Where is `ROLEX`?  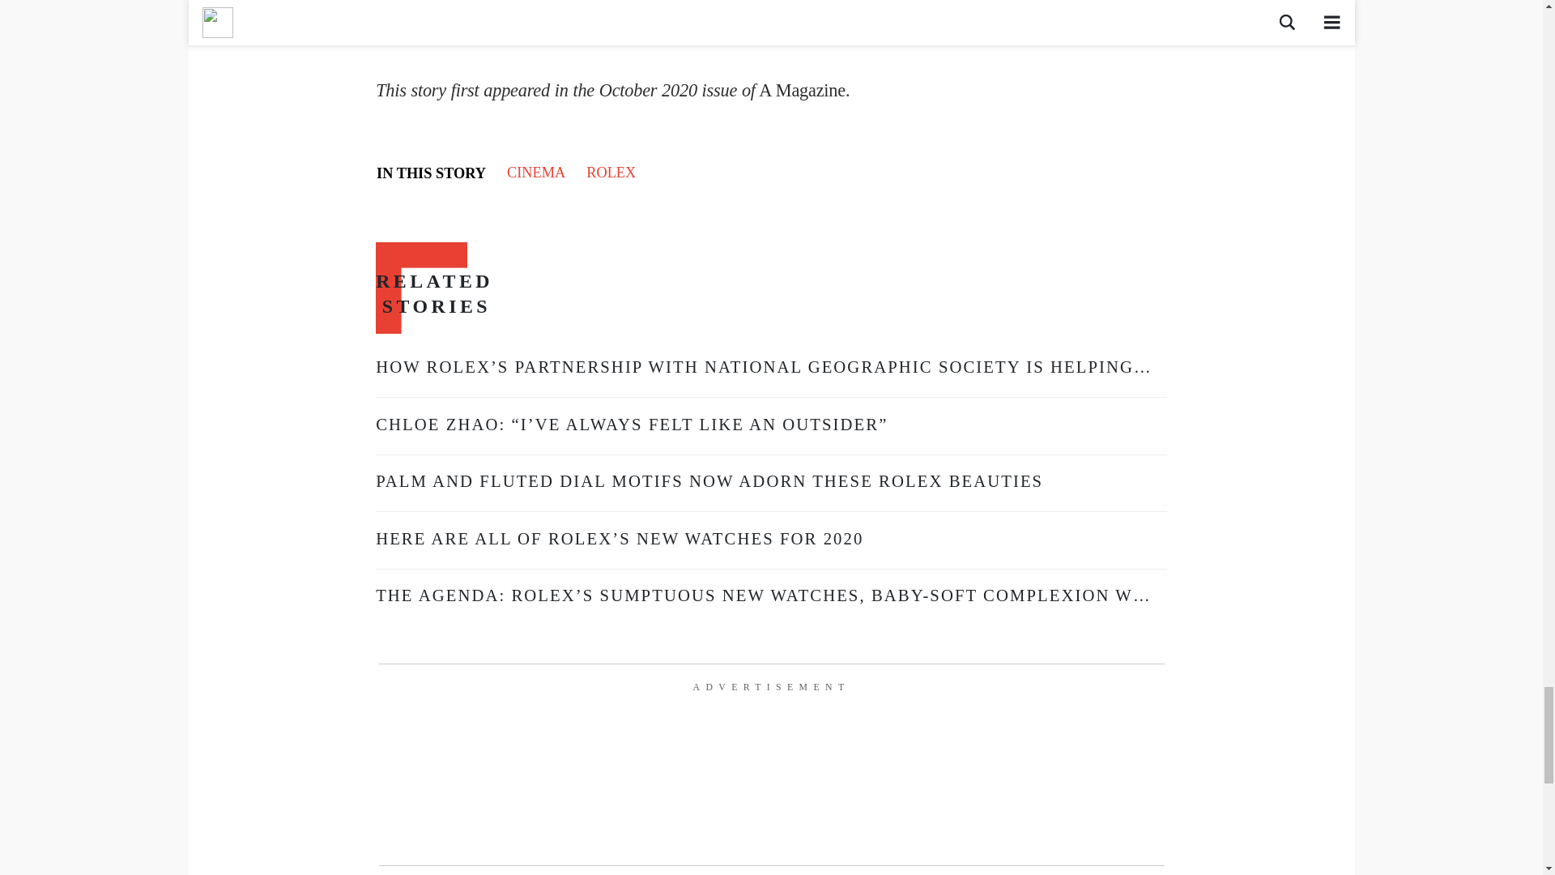 ROLEX is located at coordinates (611, 172).